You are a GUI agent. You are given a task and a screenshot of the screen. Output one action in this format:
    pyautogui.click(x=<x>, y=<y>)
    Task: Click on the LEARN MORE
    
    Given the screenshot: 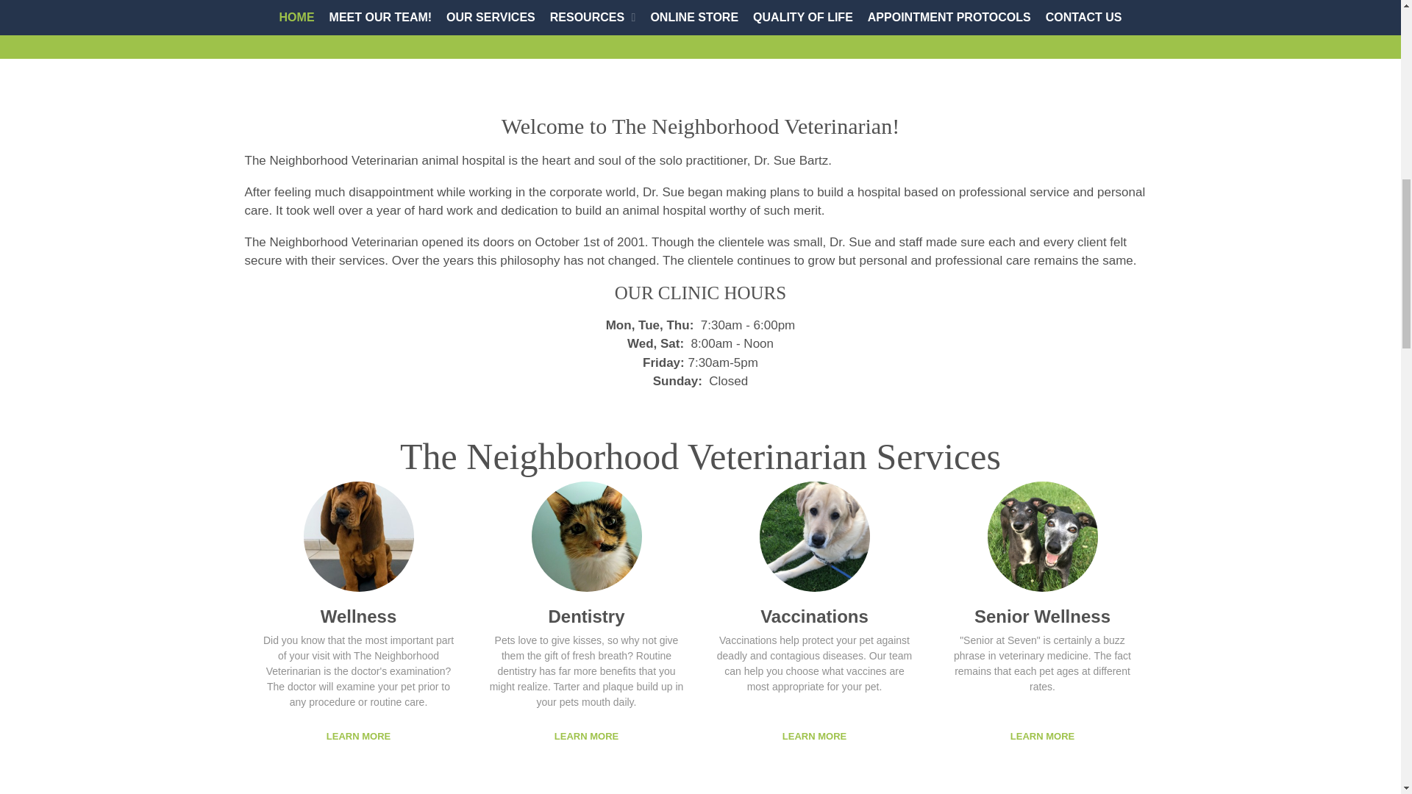 What is the action you would take?
    pyautogui.click(x=813, y=735)
    